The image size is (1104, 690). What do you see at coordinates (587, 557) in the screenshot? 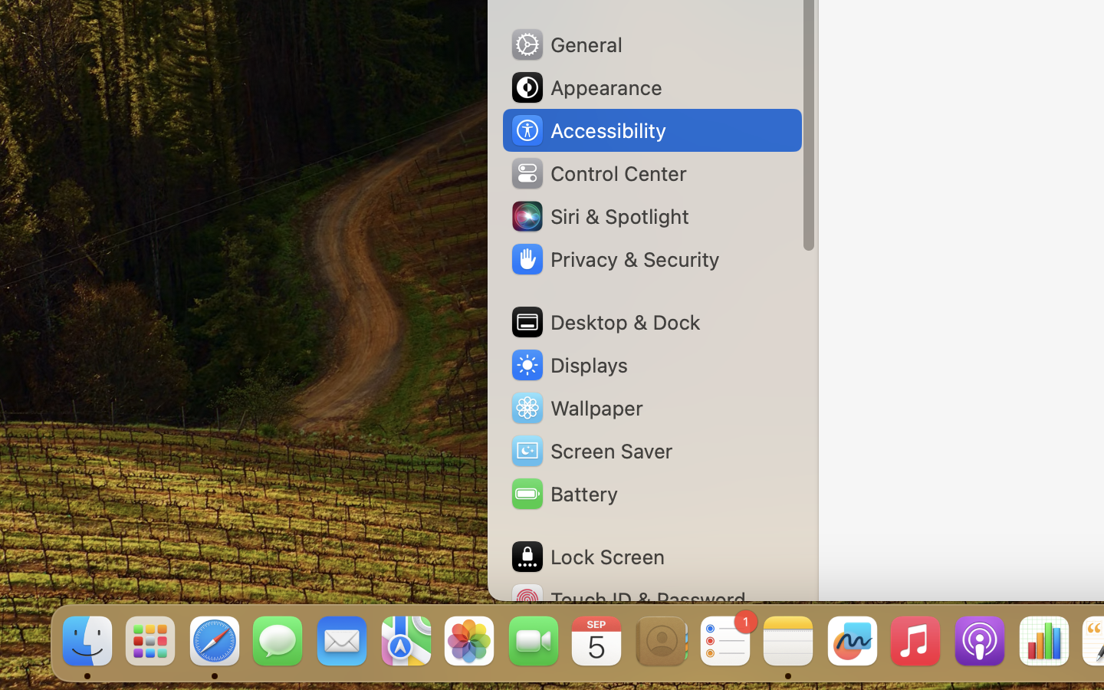
I see `Lock Screen` at bounding box center [587, 557].